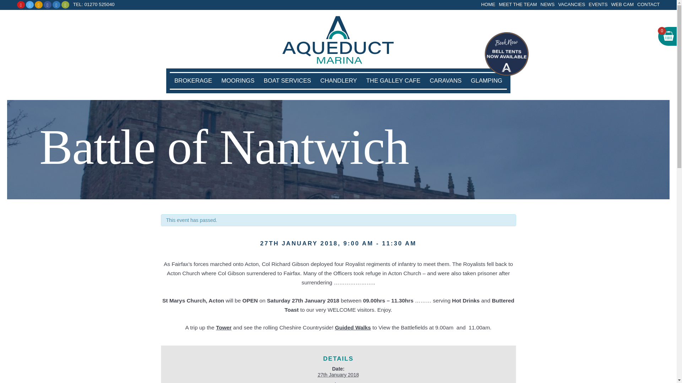  I want to click on WEB CAM, so click(621, 4).